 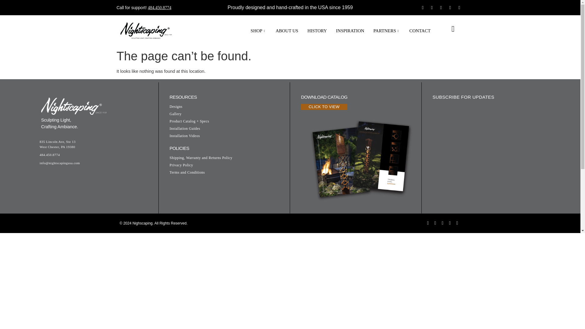 What do you see at coordinates (493, 154) in the screenshot?
I see `Form 0` at bounding box center [493, 154].